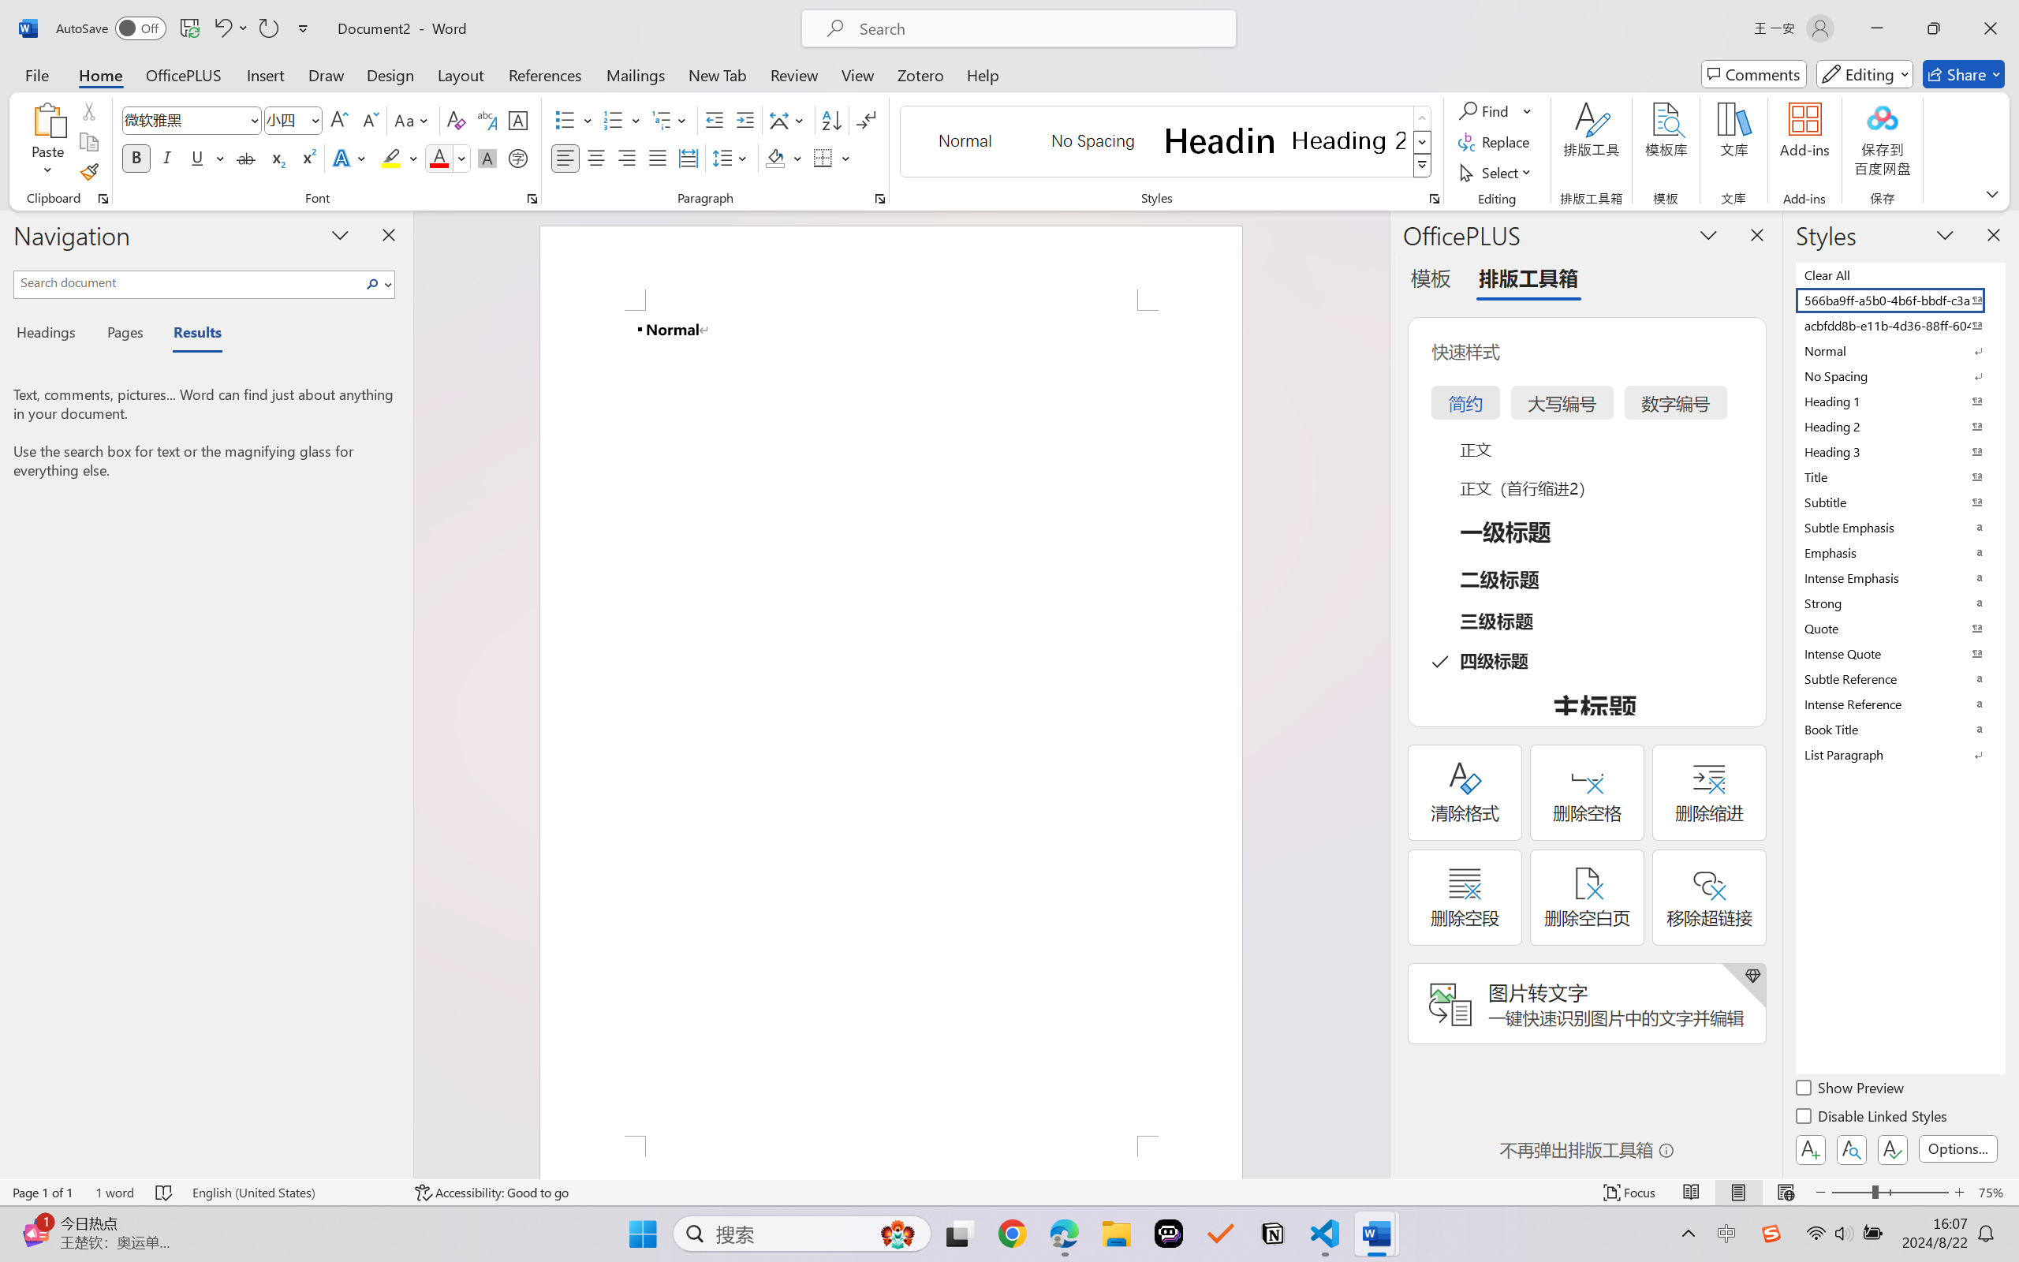 Image resolution: width=2019 pixels, height=1262 pixels. Describe the element at coordinates (1899, 476) in the screenshot. I see `Title` at that location.